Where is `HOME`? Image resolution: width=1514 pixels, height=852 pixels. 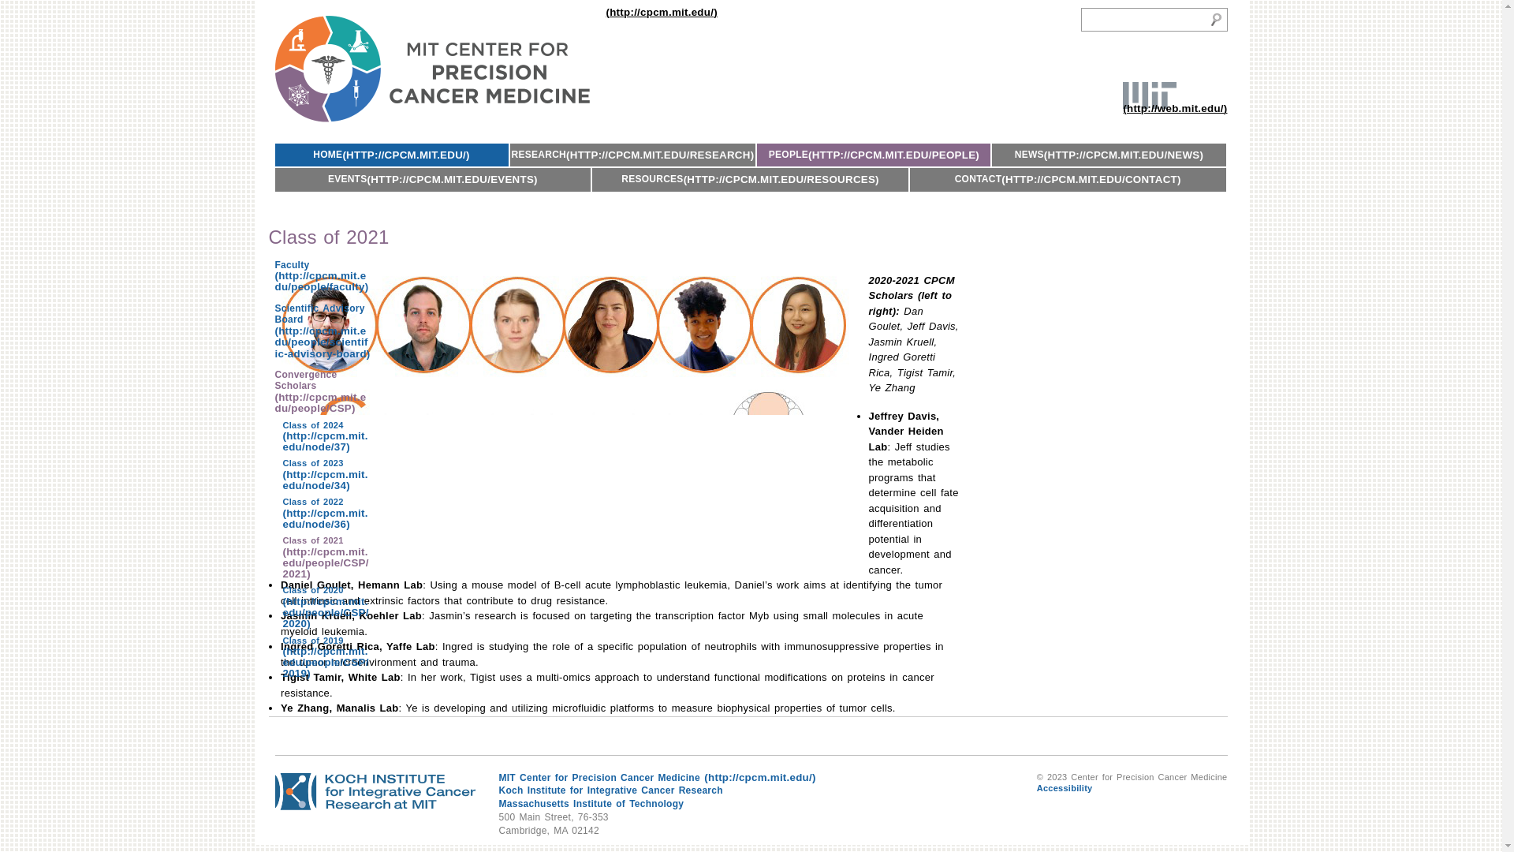
HOME is located at coordinates (390, 155).